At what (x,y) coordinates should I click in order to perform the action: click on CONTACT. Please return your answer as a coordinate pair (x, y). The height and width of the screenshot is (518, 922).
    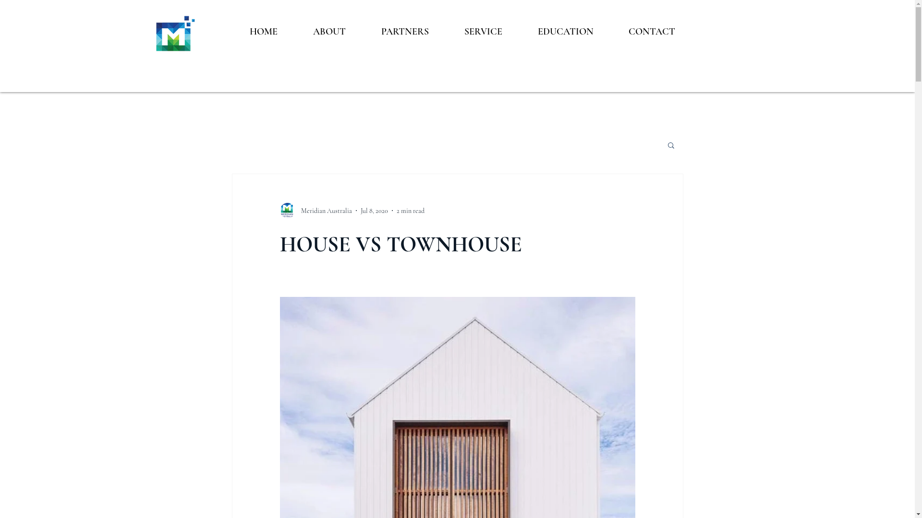
    Looking at the image, I should click on (652, 27).